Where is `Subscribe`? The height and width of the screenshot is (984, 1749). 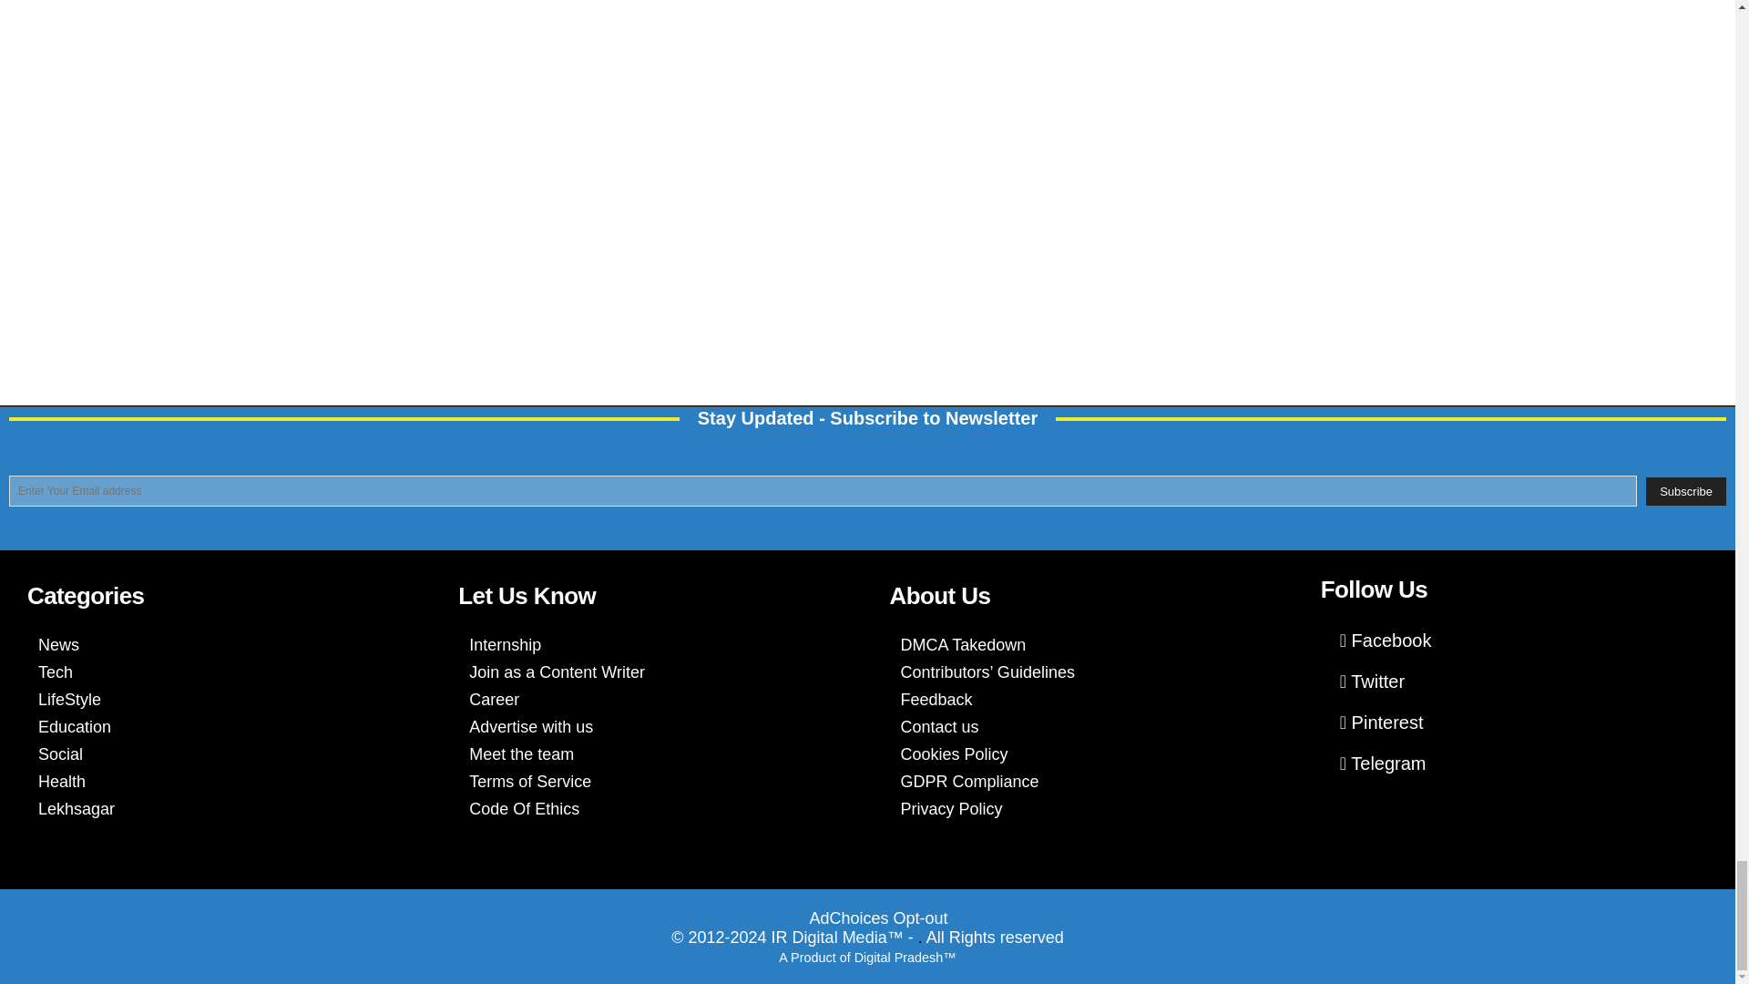 Subscribe is located at coordinates (1685, 491).